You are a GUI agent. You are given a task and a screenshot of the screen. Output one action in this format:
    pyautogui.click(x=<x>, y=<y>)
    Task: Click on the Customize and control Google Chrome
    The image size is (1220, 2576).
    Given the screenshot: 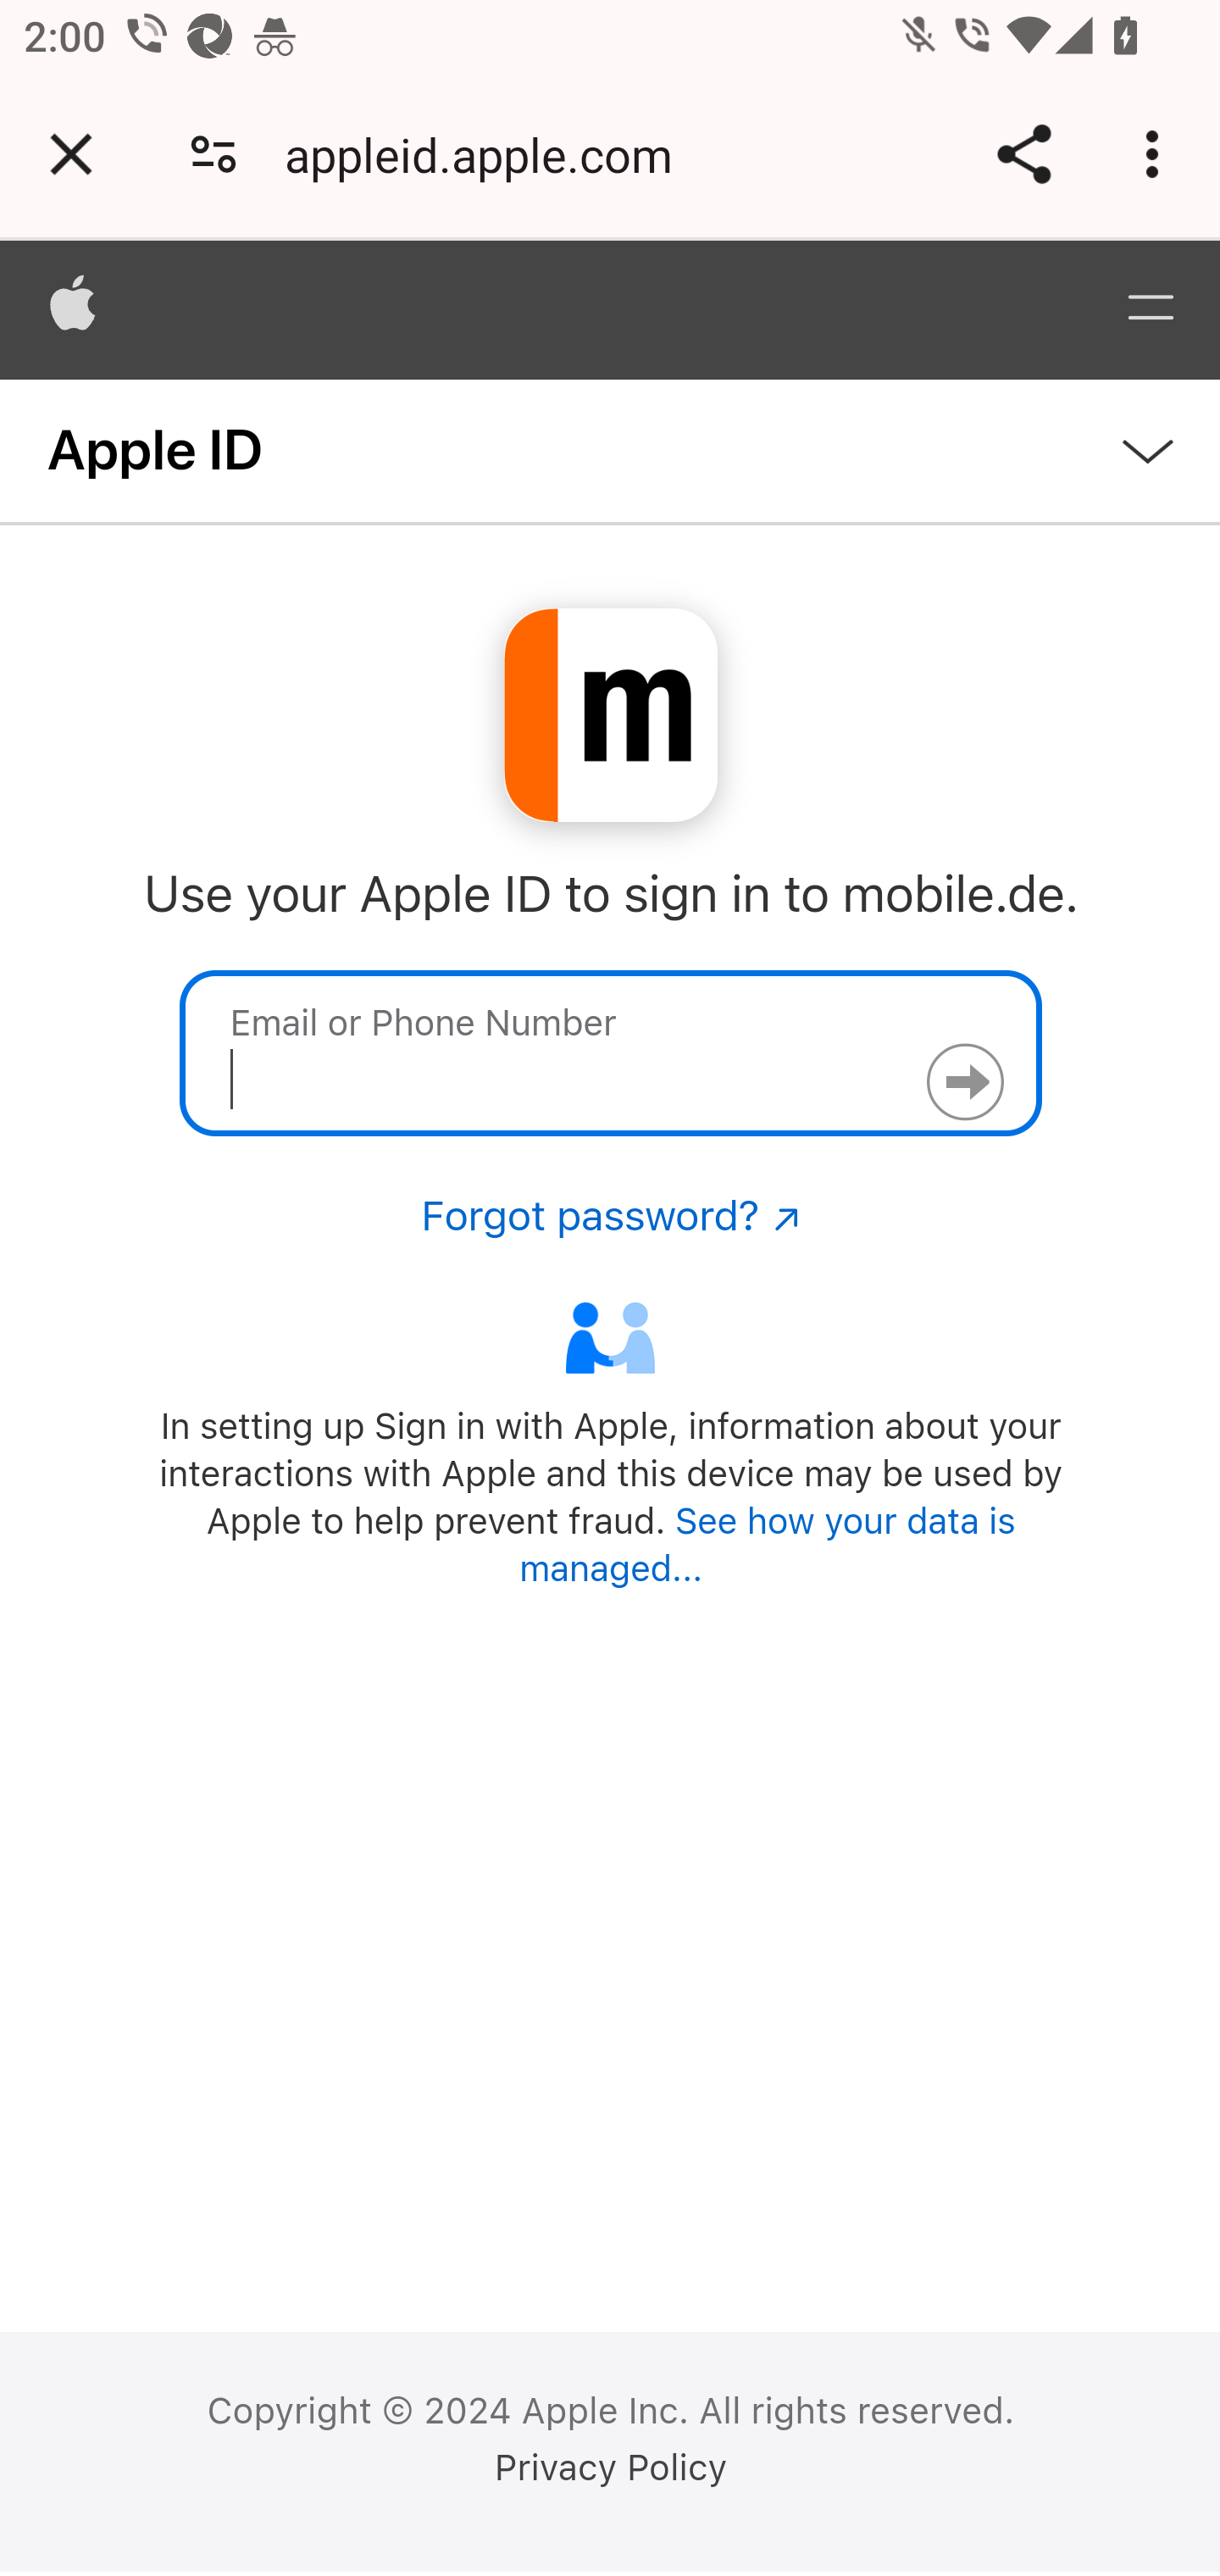 What is the action you would take?
    pyautogui.click(x=1157, y=154)
    